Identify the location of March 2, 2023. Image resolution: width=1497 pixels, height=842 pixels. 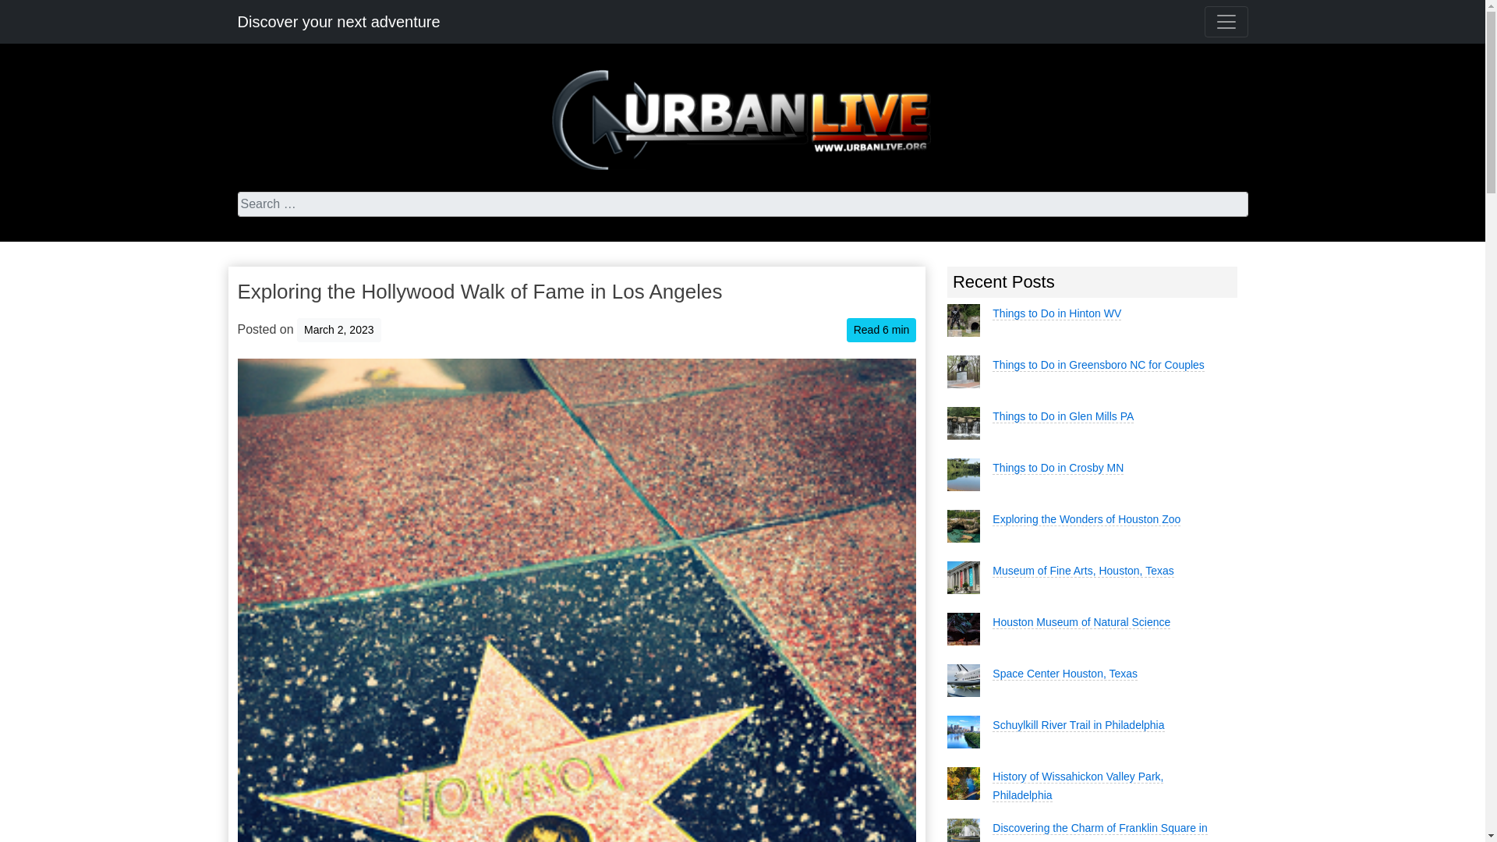
(338, 329).